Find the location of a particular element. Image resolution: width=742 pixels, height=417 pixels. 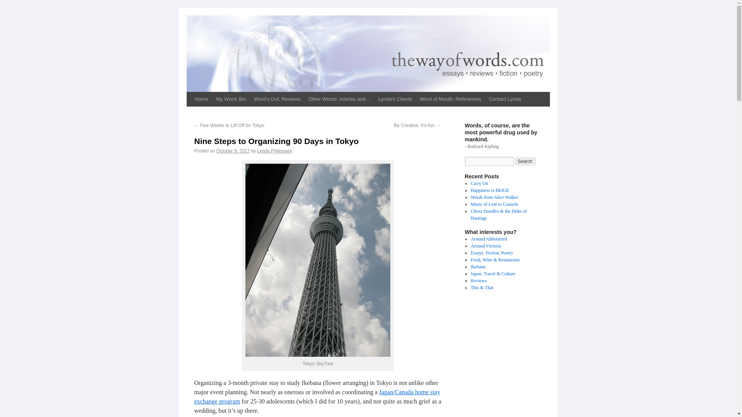

Words from Alice Walker is located at coordinates (494, 197).